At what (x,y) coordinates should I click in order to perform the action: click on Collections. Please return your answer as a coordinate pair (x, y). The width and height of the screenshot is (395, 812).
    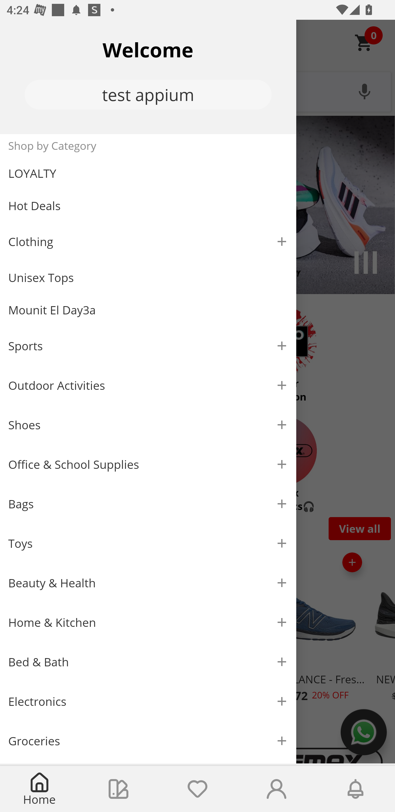
    Looking at the image, I should click on (119, 789).